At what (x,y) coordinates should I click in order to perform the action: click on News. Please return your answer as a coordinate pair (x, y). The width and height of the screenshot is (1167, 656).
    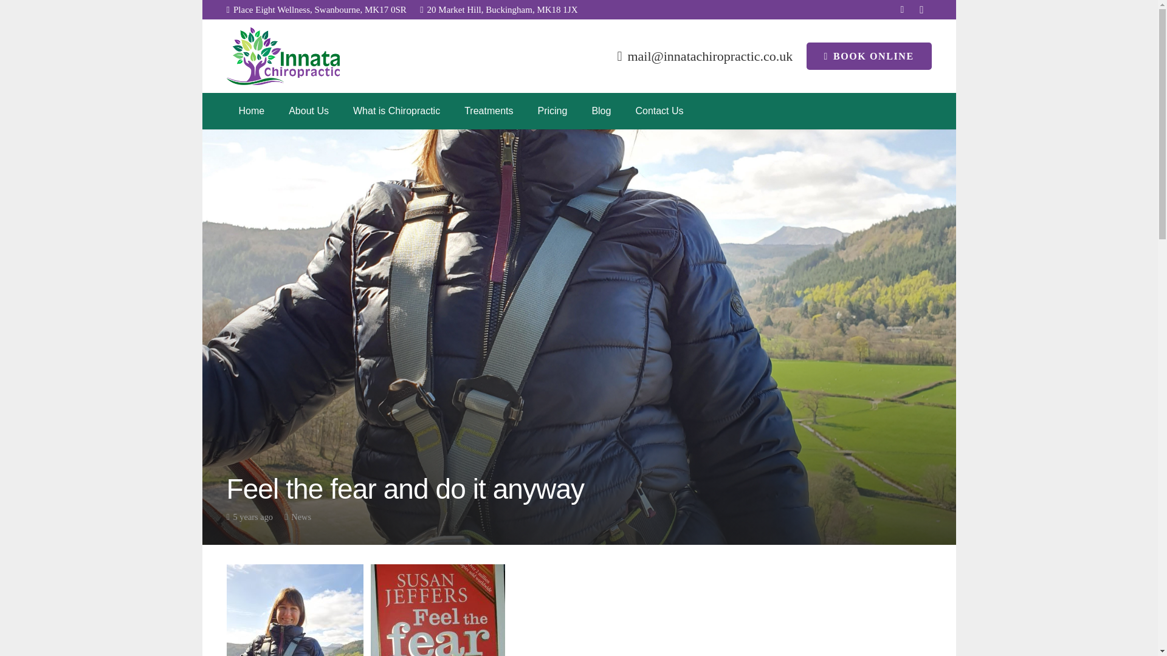
    Looking at the image, I should click on (301, 516).